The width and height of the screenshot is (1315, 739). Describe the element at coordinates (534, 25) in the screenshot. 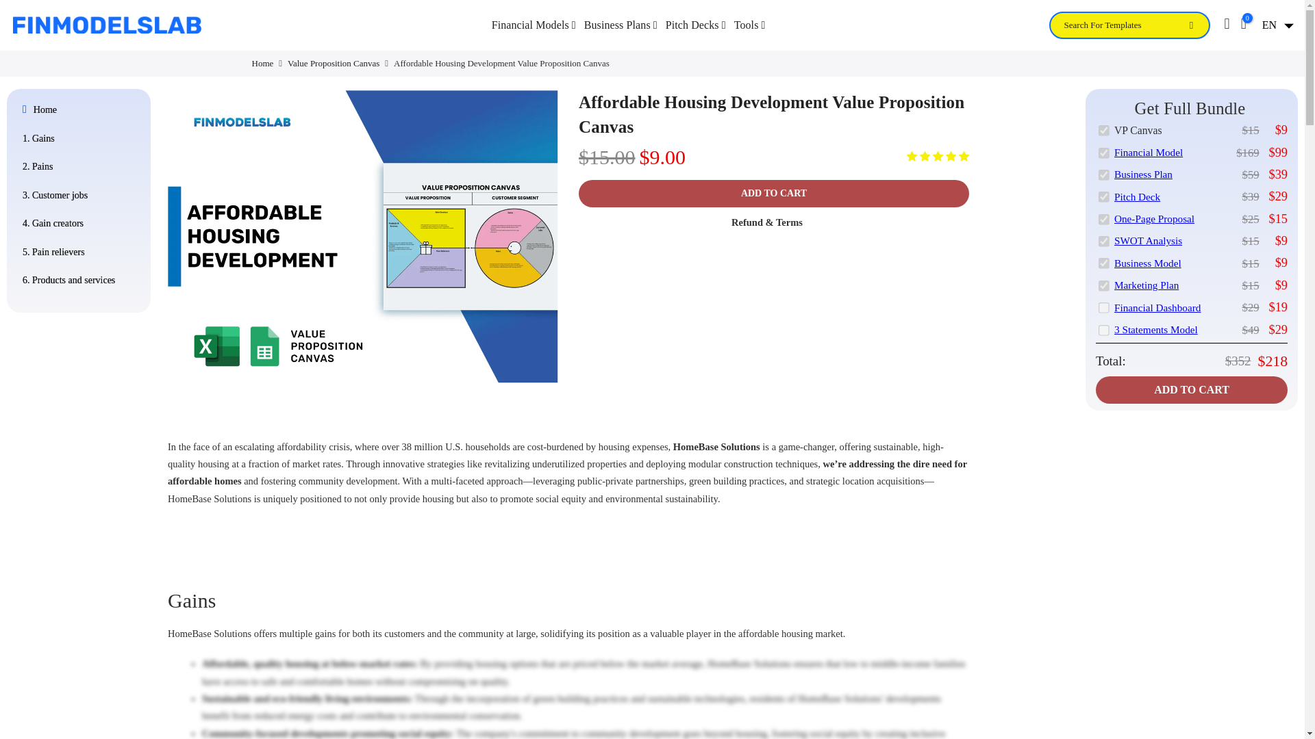

I see `Financial Models` at that location.